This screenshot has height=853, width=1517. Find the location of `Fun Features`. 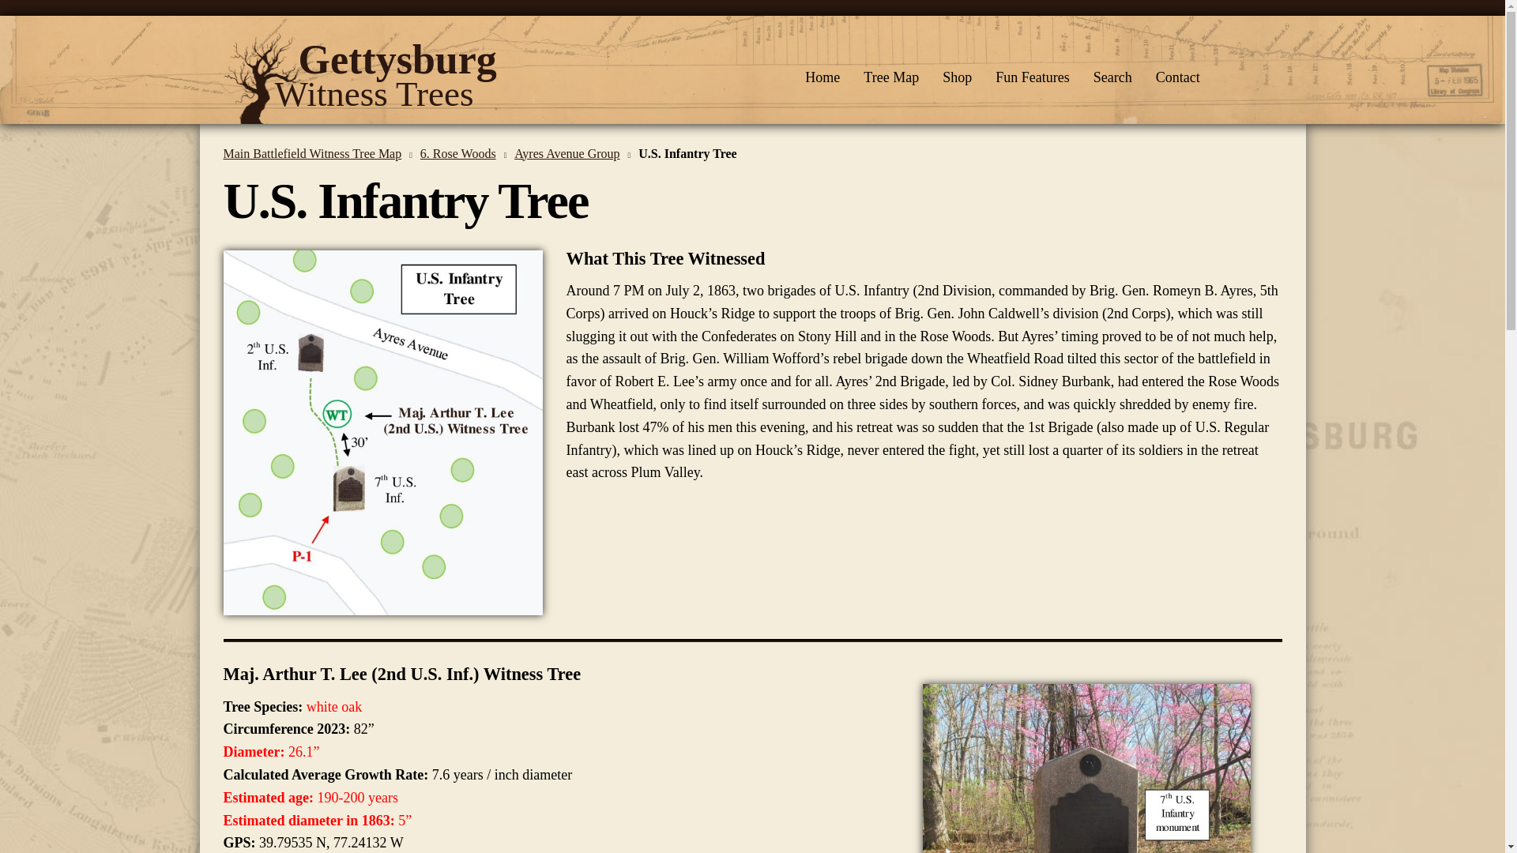

Fun Features is located at coordinates (1032, 77).